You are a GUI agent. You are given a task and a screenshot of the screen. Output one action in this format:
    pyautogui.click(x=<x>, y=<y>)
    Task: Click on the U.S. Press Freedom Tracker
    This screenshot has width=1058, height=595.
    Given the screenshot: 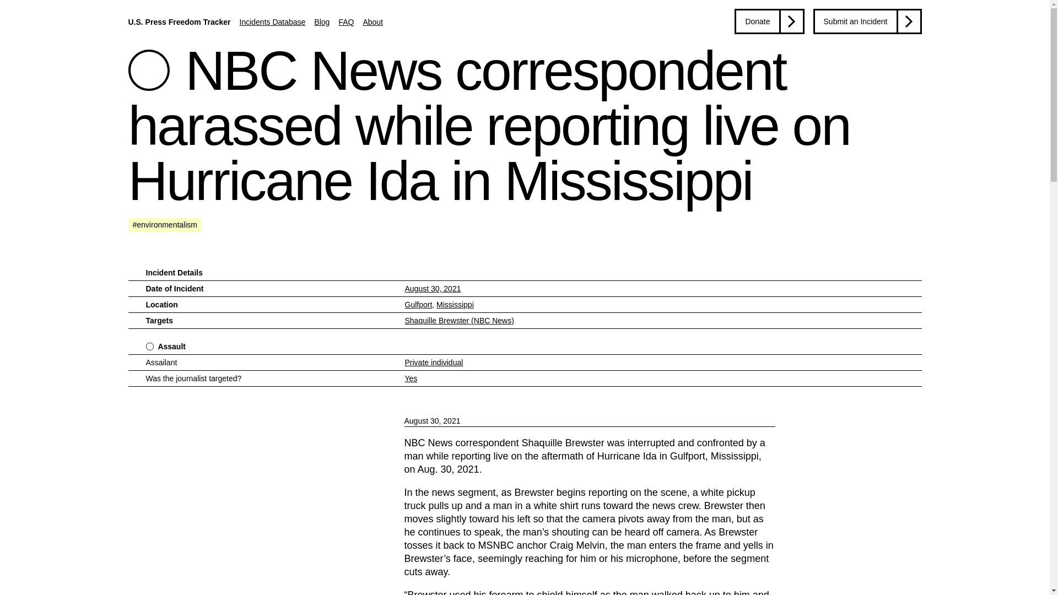 What is the action you would take?
    pyautogui.click(x=179, y=22)
    